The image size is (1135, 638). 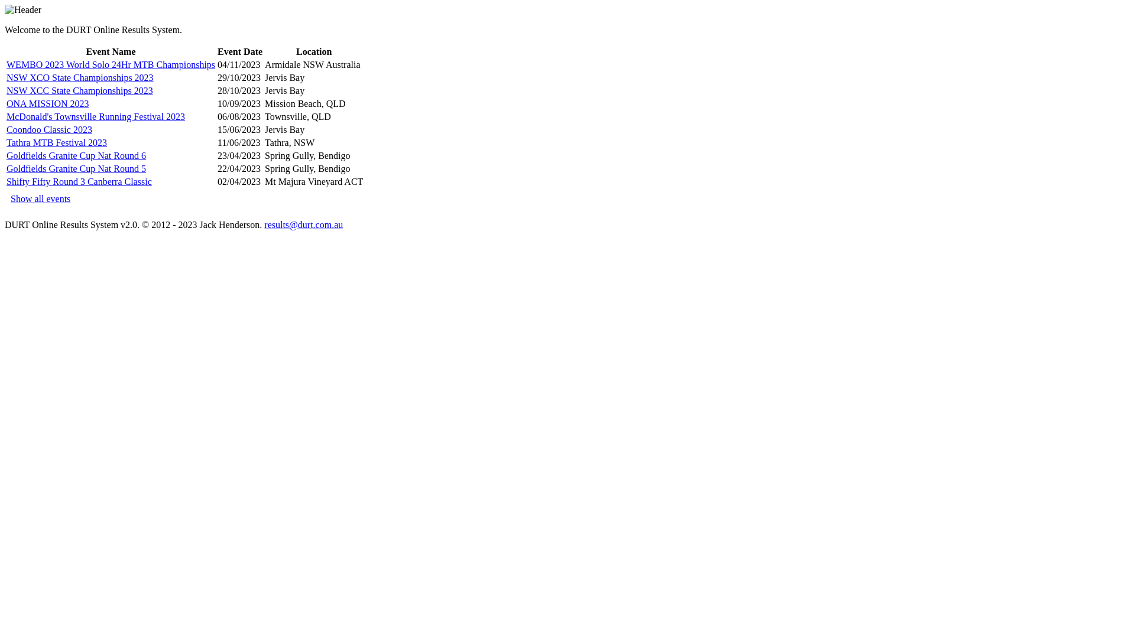 I want to click on ONA MISSION 2023, so click(x=48, y=104).